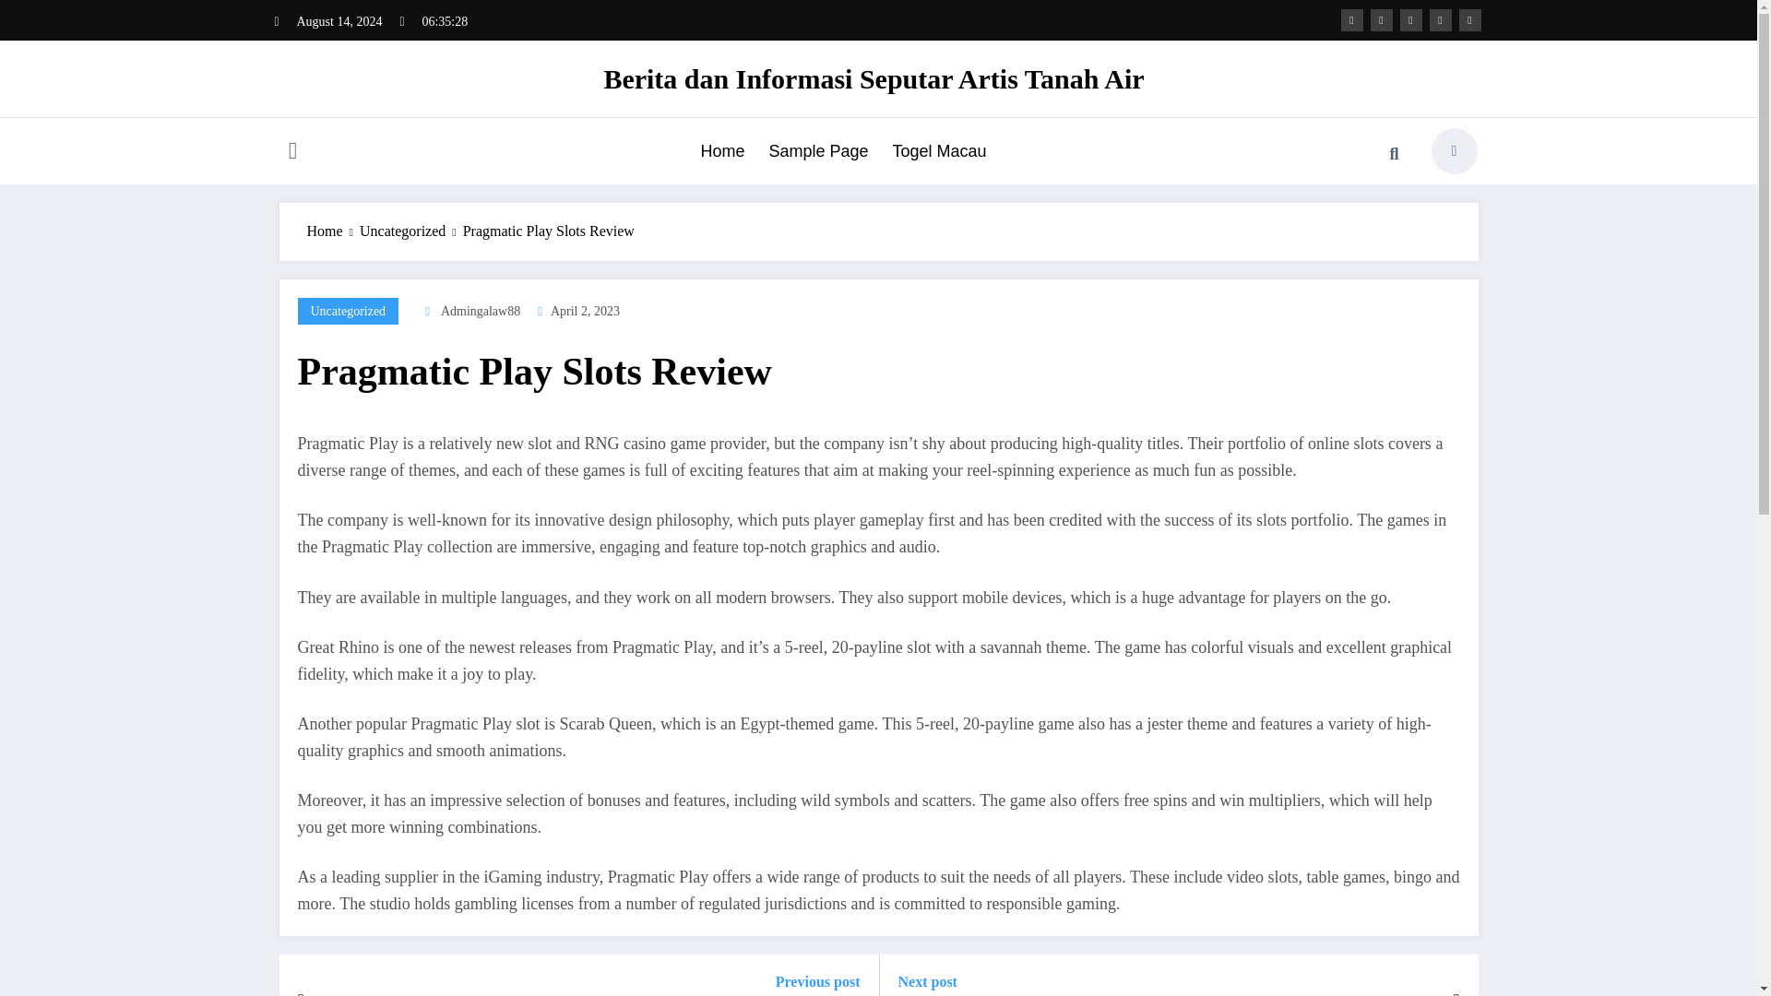  I want to click on Toggle Icon, so click(291, 153).